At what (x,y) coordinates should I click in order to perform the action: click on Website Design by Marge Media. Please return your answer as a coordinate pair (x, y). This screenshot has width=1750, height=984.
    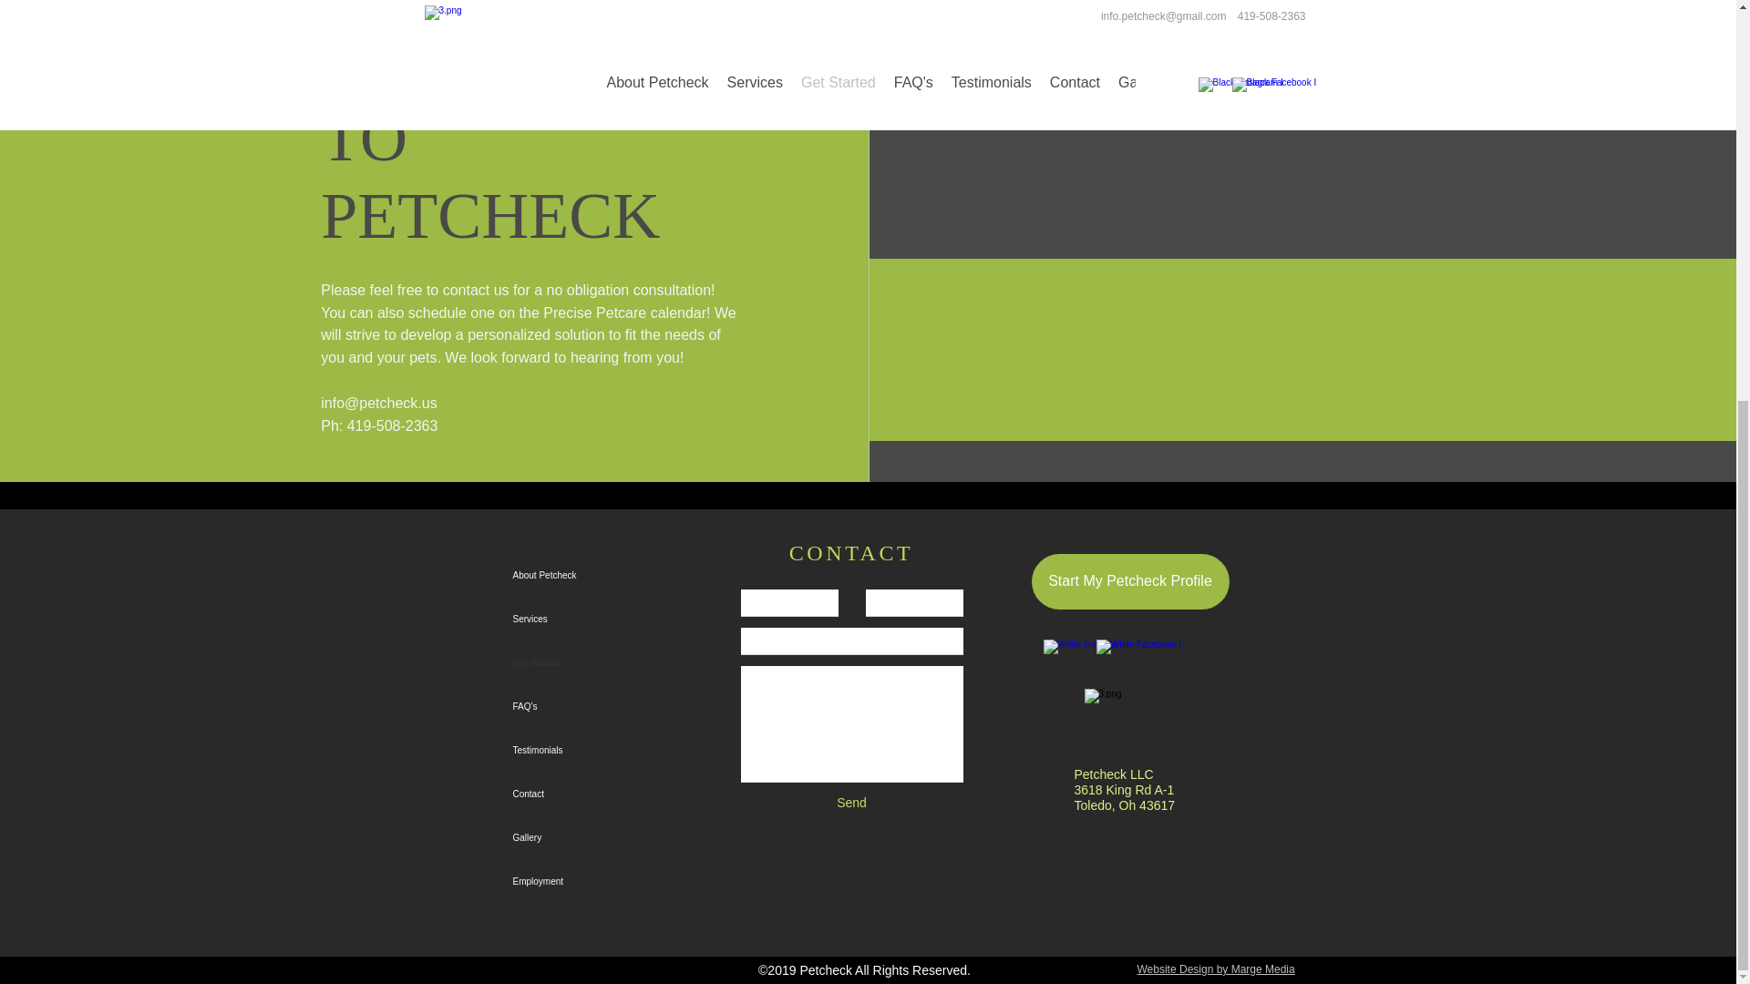
    Looking at the image, I should click on (1216, 969).